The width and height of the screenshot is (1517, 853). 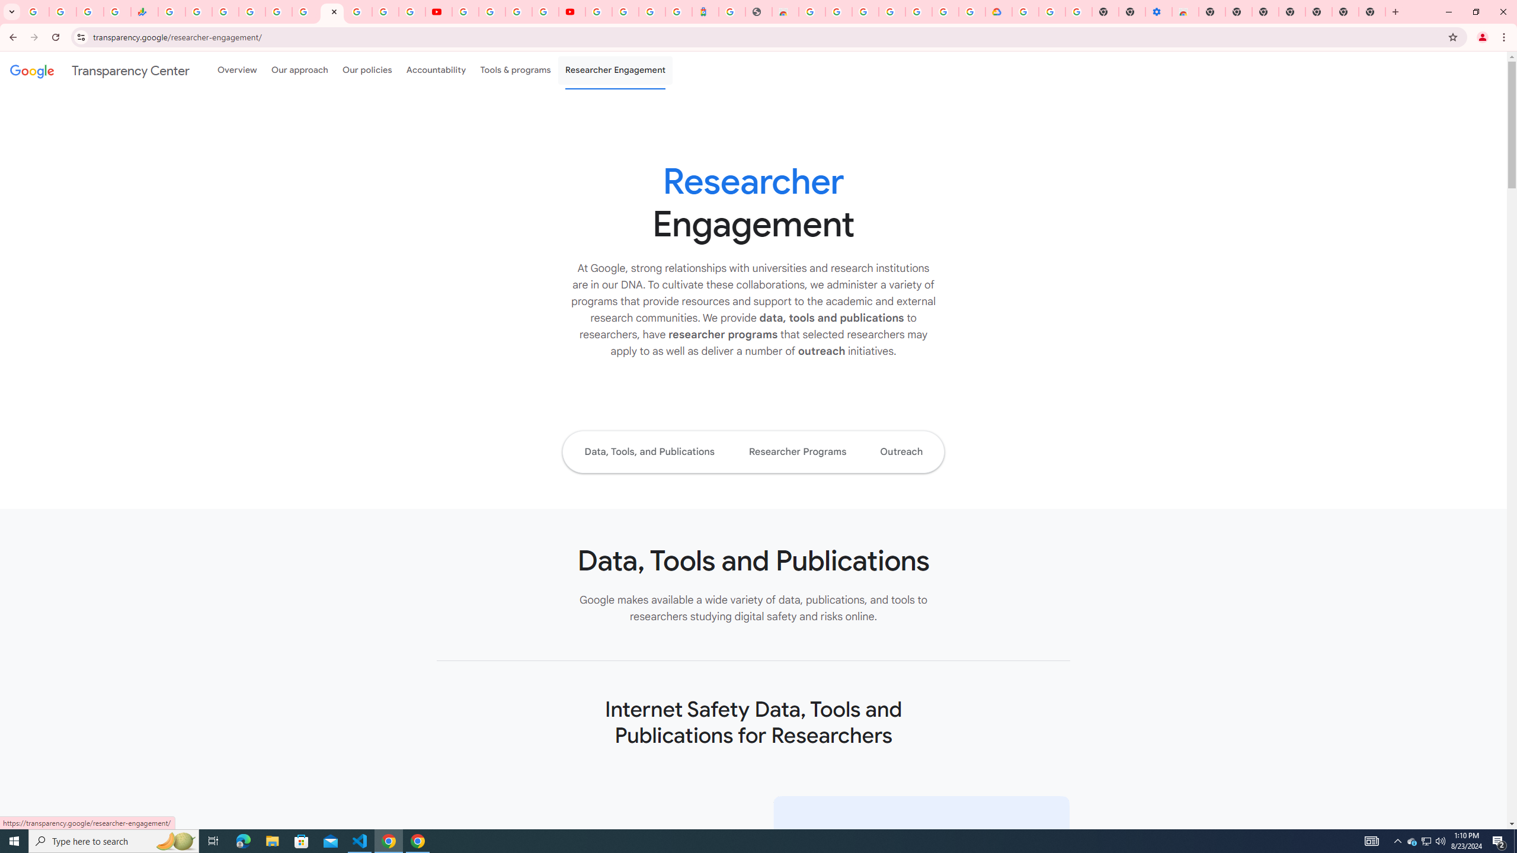 What do you see at coordinates (299, 70) in the screenshot?
I see `Our approach` at bounding box center [299, 70].